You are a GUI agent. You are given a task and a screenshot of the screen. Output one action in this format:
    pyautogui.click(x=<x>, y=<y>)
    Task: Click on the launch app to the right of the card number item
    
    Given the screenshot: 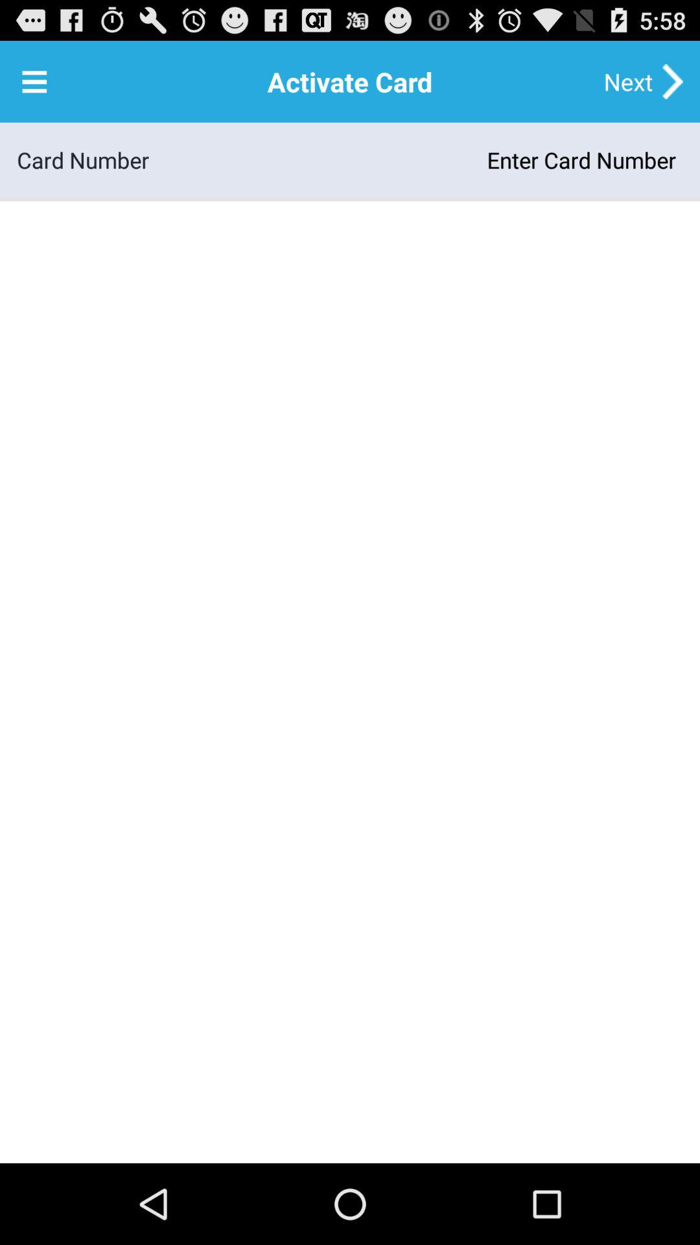 What is the action you would take?
    pyautogui.click(x=416, y=160)
    